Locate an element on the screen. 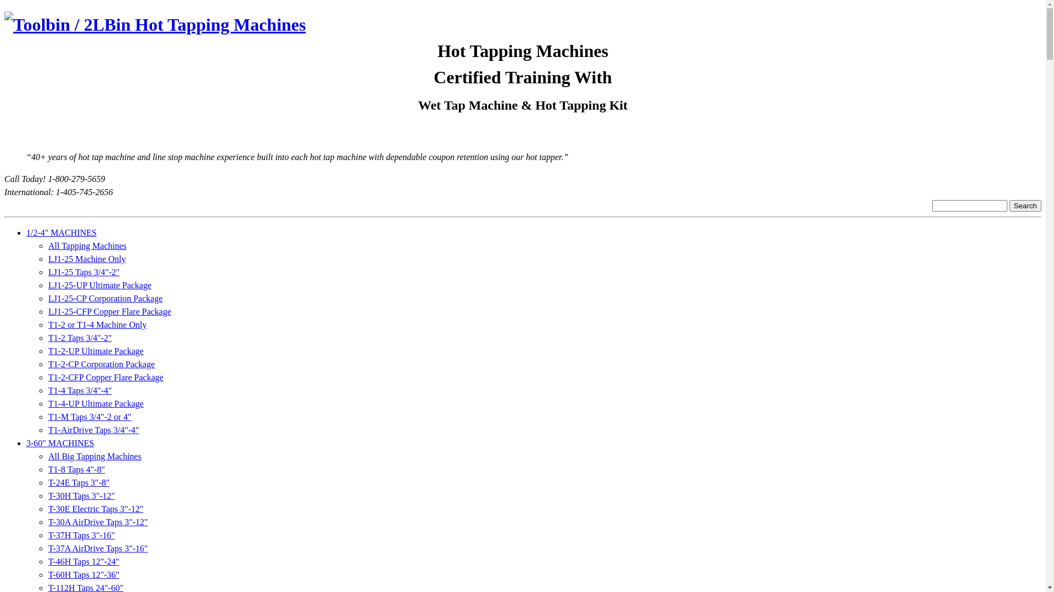 This screenshot has height=592, width=1054. T1-4 Taps 3/4"-4" is located at coordinates (80, 390).